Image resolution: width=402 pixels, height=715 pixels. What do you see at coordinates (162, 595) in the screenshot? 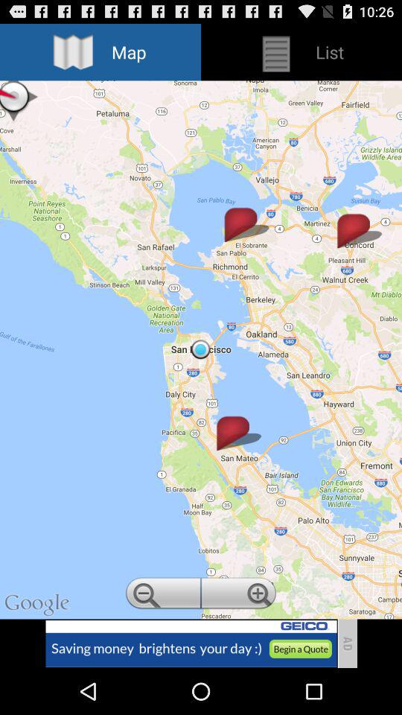
I see `decrease zoom` at bounding box center [162, 595].